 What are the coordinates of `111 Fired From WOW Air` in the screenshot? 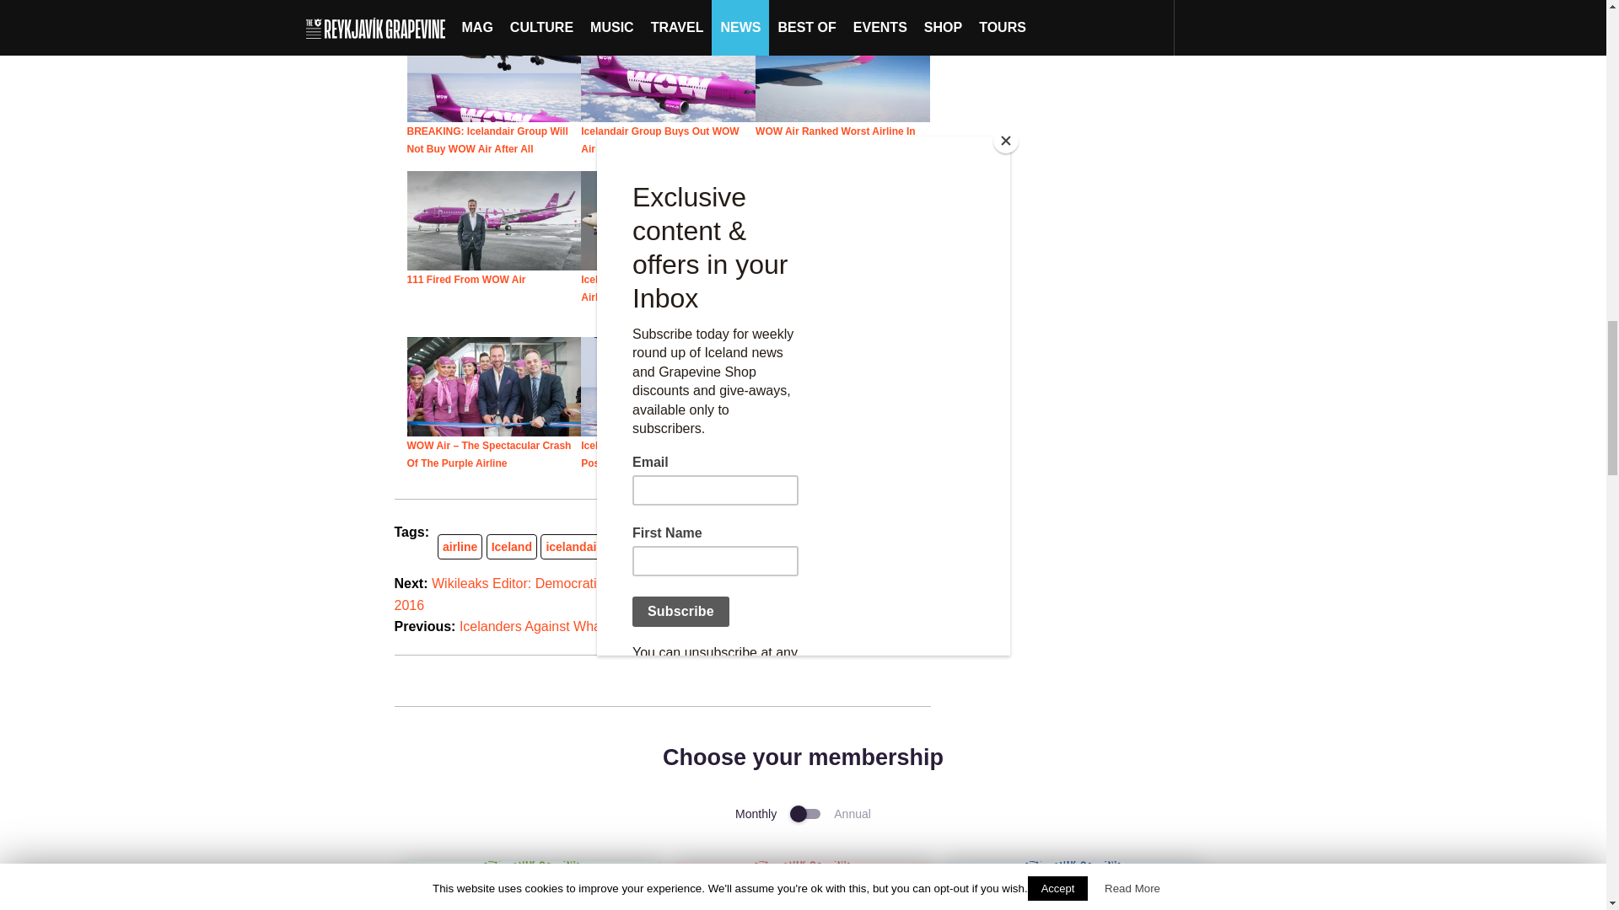 It's located at (465, 280).